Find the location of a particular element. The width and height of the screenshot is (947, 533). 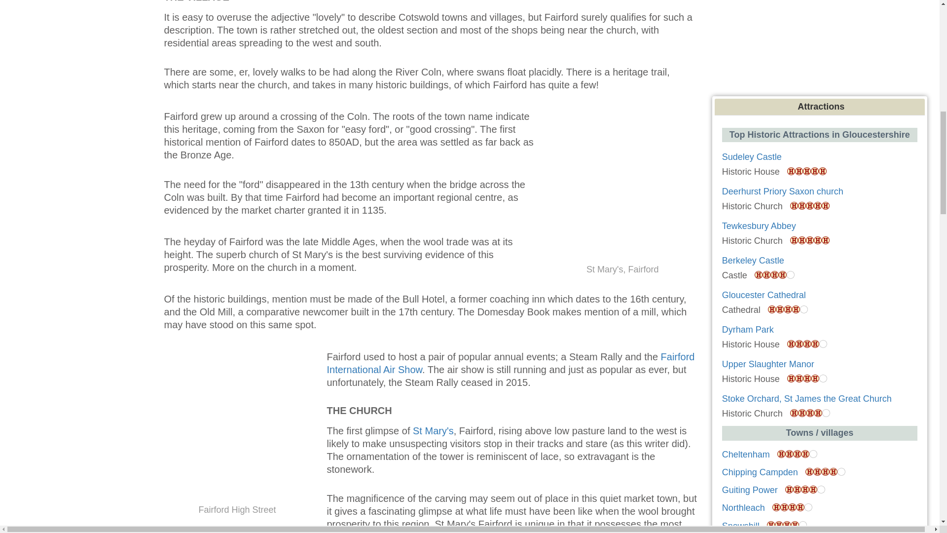

Advertisement is located at coordinates (78, 72).